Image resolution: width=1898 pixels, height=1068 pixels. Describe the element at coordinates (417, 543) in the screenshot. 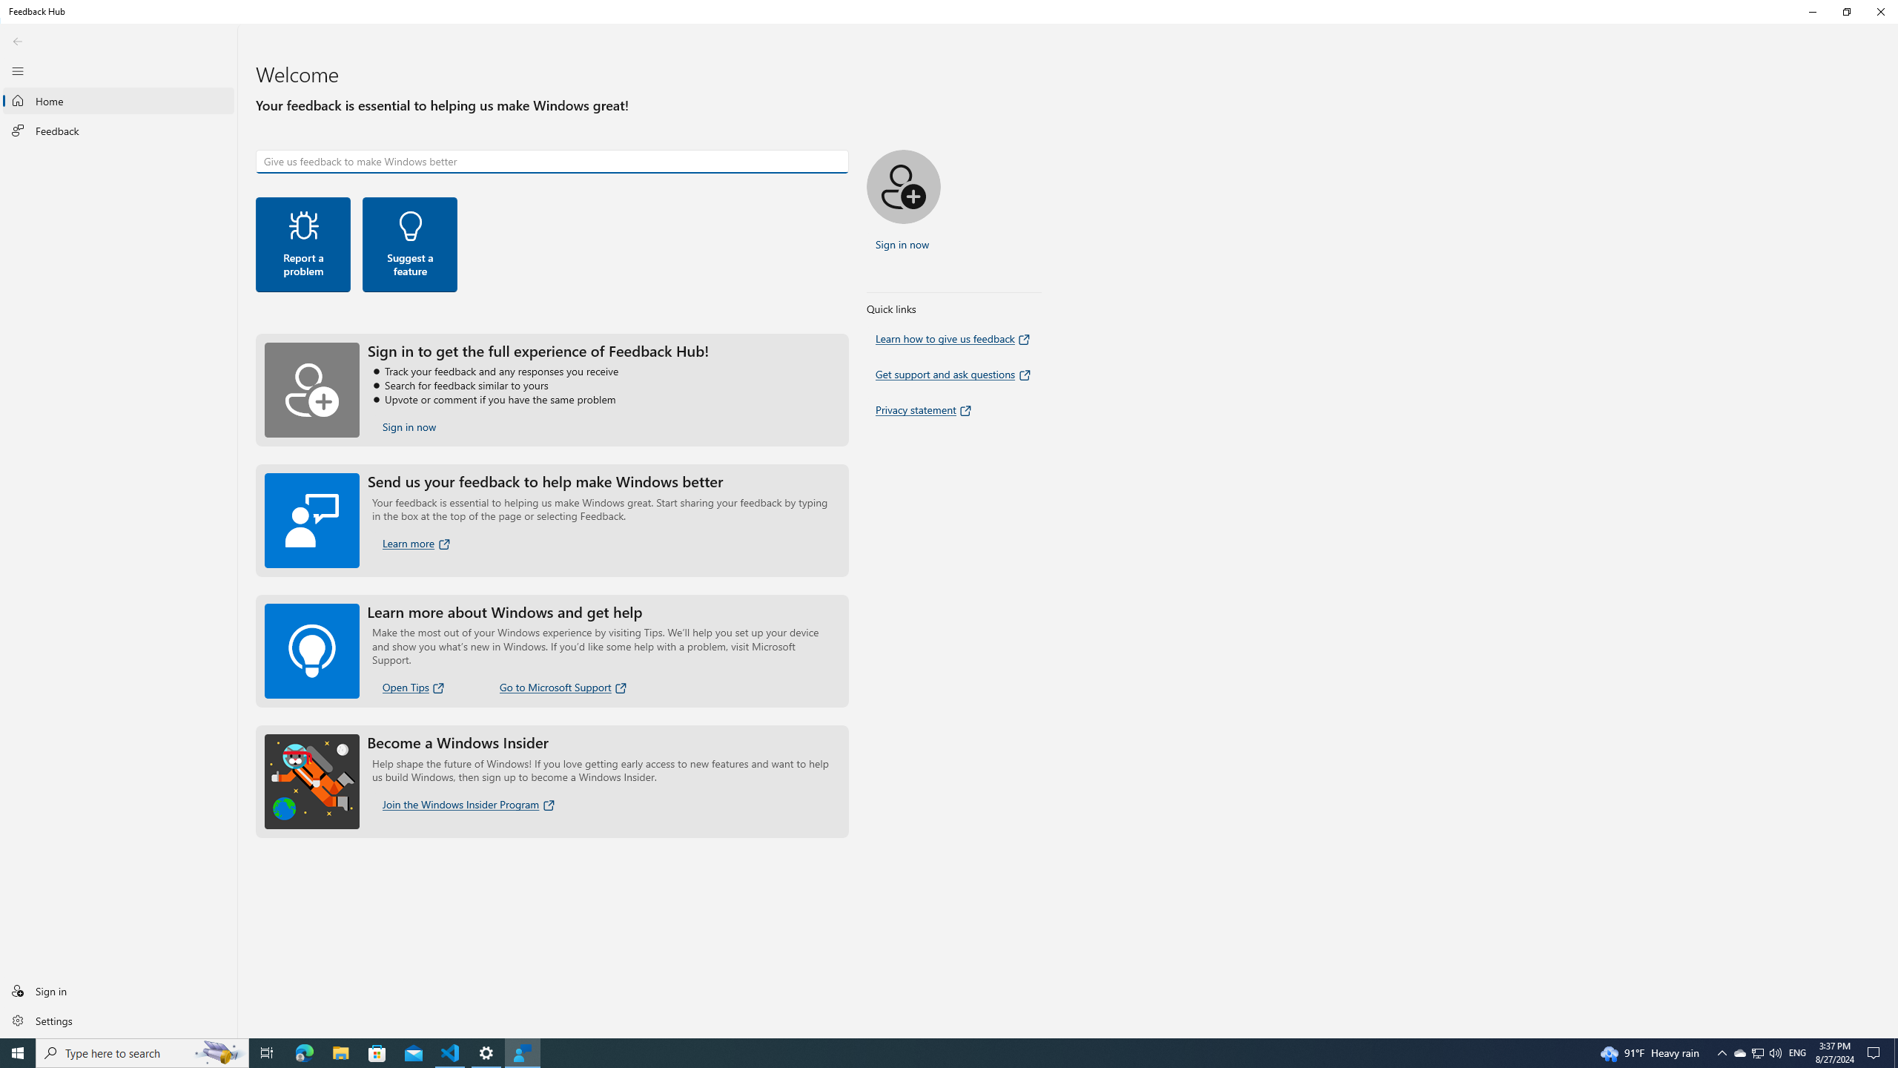

I see `Learn more about providing feedback.` at that location.